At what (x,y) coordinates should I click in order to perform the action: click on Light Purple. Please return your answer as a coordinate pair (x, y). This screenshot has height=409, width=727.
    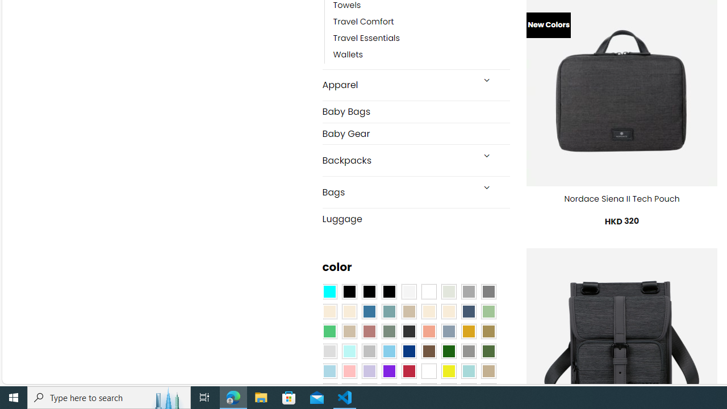
    Looking at the image, I should click on (369, 371).